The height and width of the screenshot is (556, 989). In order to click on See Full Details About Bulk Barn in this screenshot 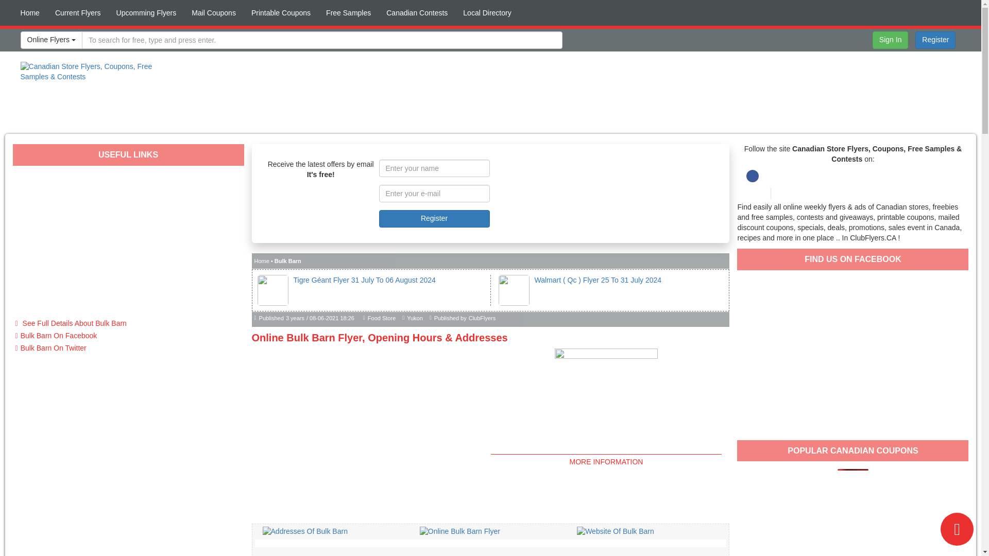, I will do `click(128, 323)`.